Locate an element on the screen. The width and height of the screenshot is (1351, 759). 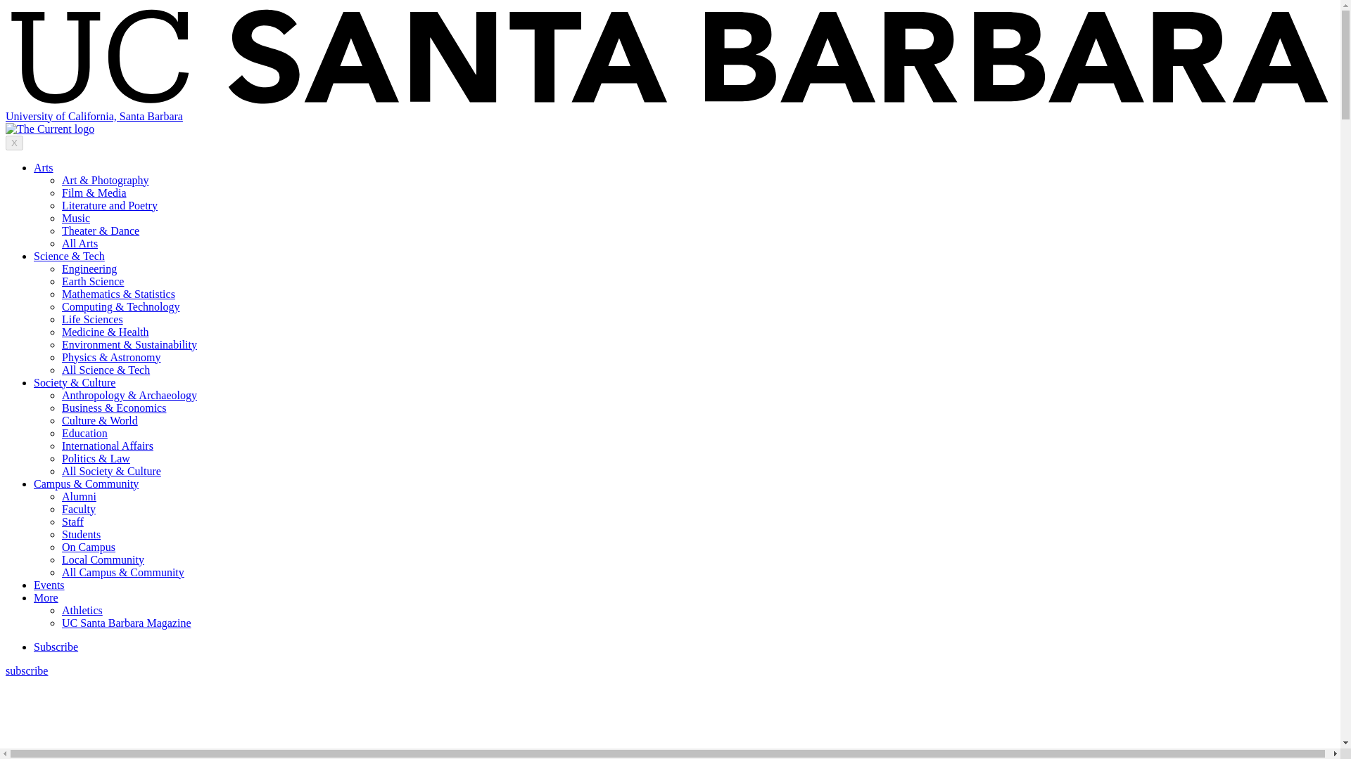
Events is located at coordinates (49, 585).